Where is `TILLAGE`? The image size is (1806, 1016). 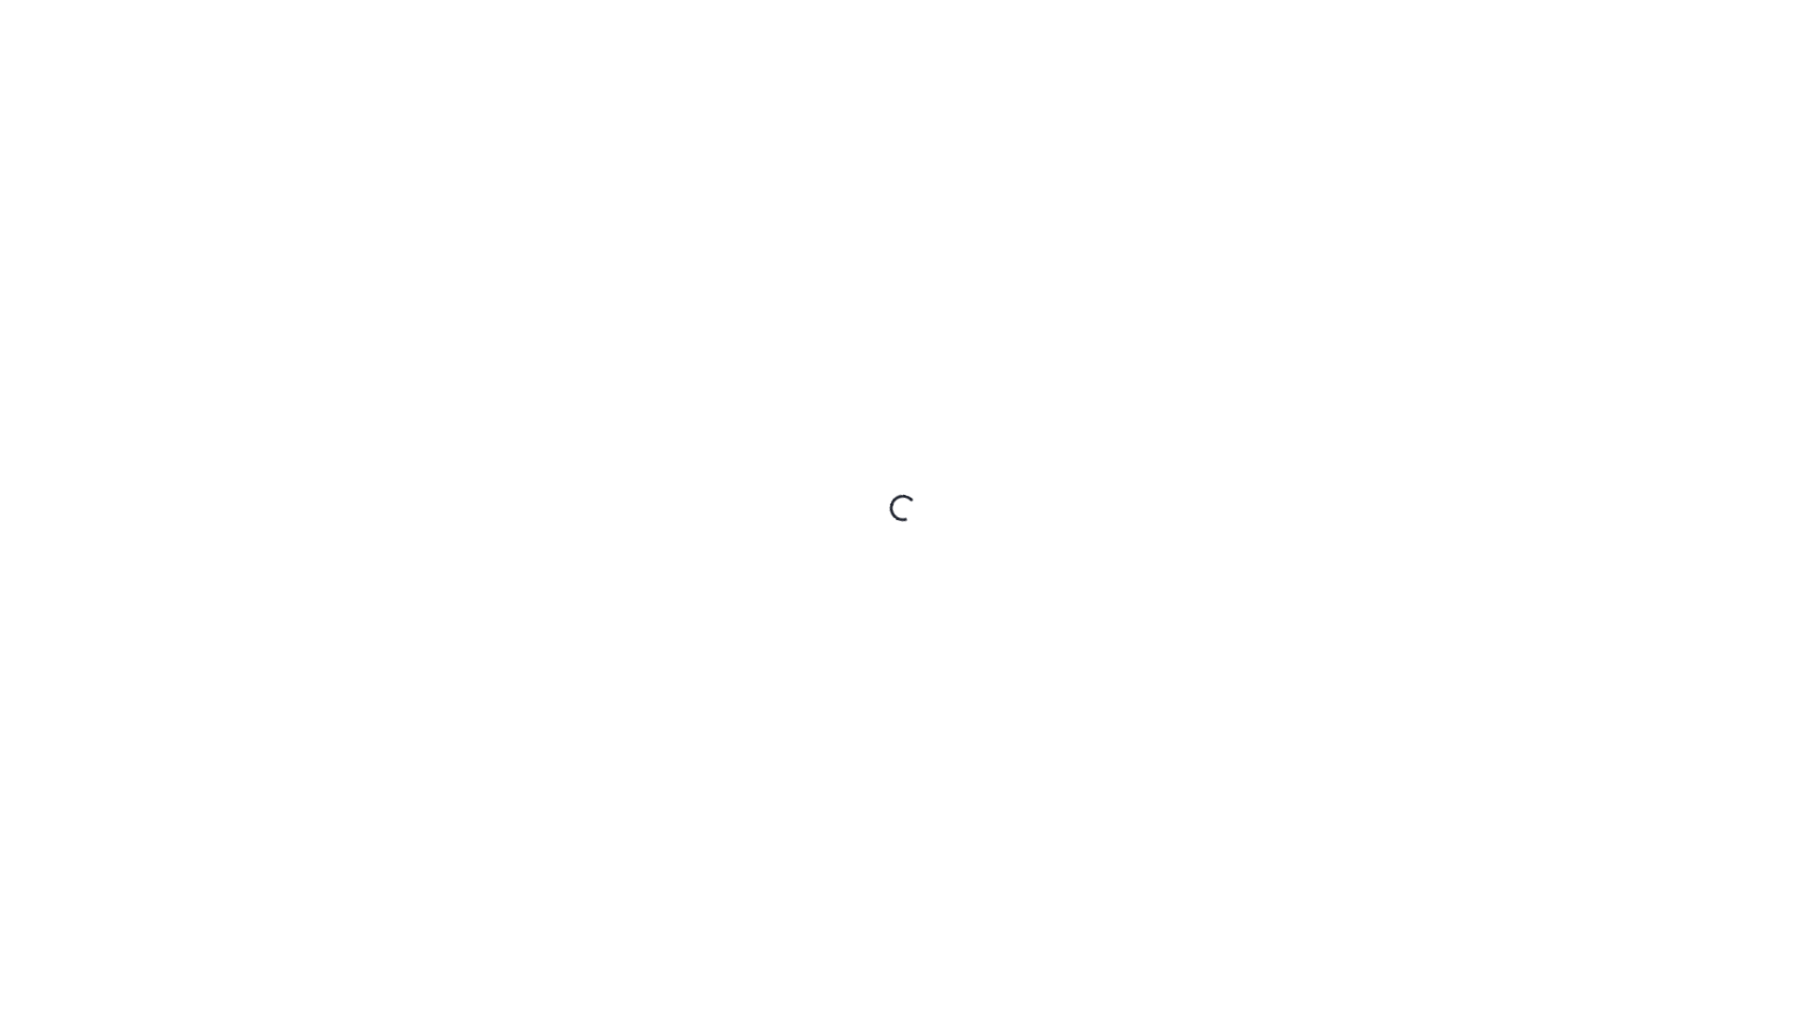 TILLAGE is located at coordinates (769, 386).